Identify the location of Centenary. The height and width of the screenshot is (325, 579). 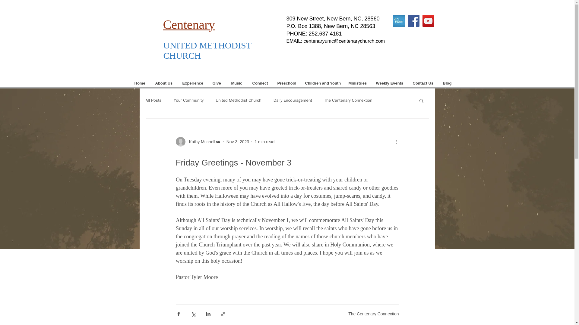
(189, 26).